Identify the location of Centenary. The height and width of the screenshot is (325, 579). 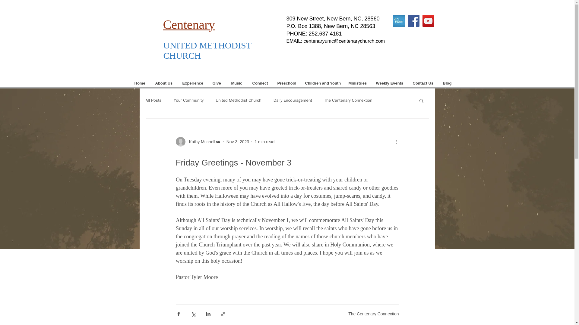
(189, 26).